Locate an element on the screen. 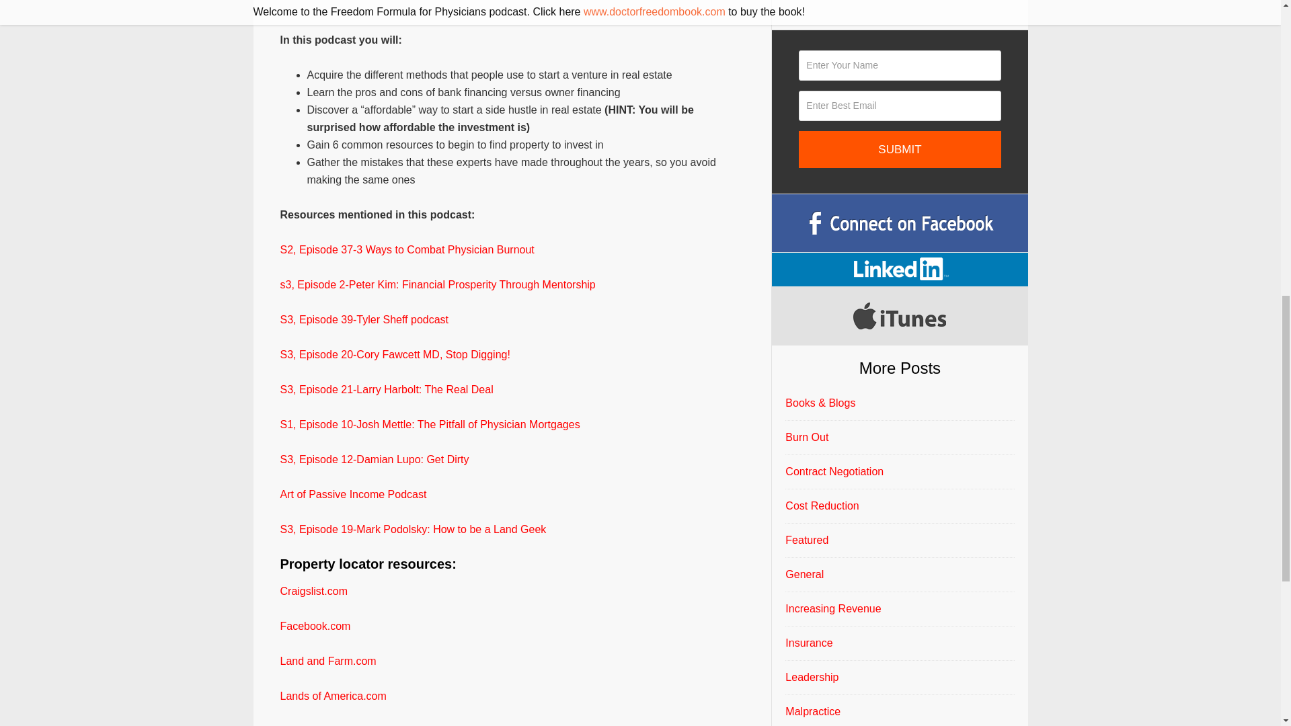  Enter Your Name is located at coordinates (900, 65).